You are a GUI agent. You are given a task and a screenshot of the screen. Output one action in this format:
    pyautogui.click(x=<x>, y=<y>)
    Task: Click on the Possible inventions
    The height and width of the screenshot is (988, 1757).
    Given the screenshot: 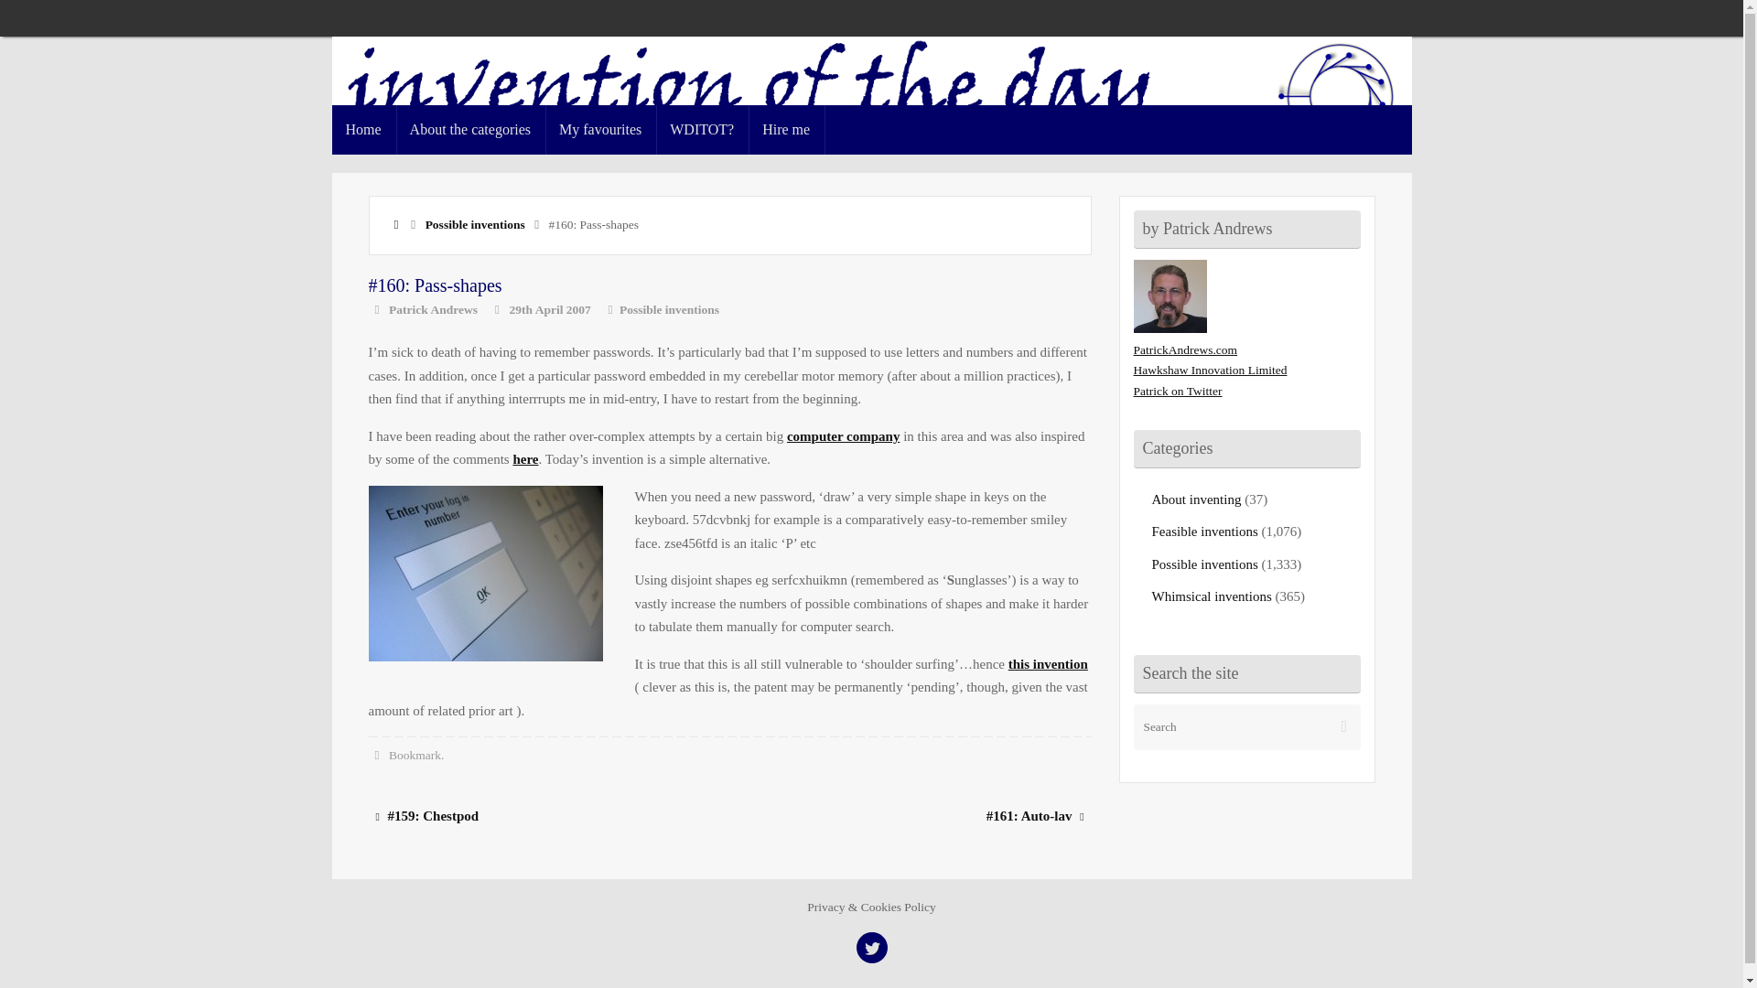 What is the action you would take?
    pyautogui.click(x=475, y=223)
    